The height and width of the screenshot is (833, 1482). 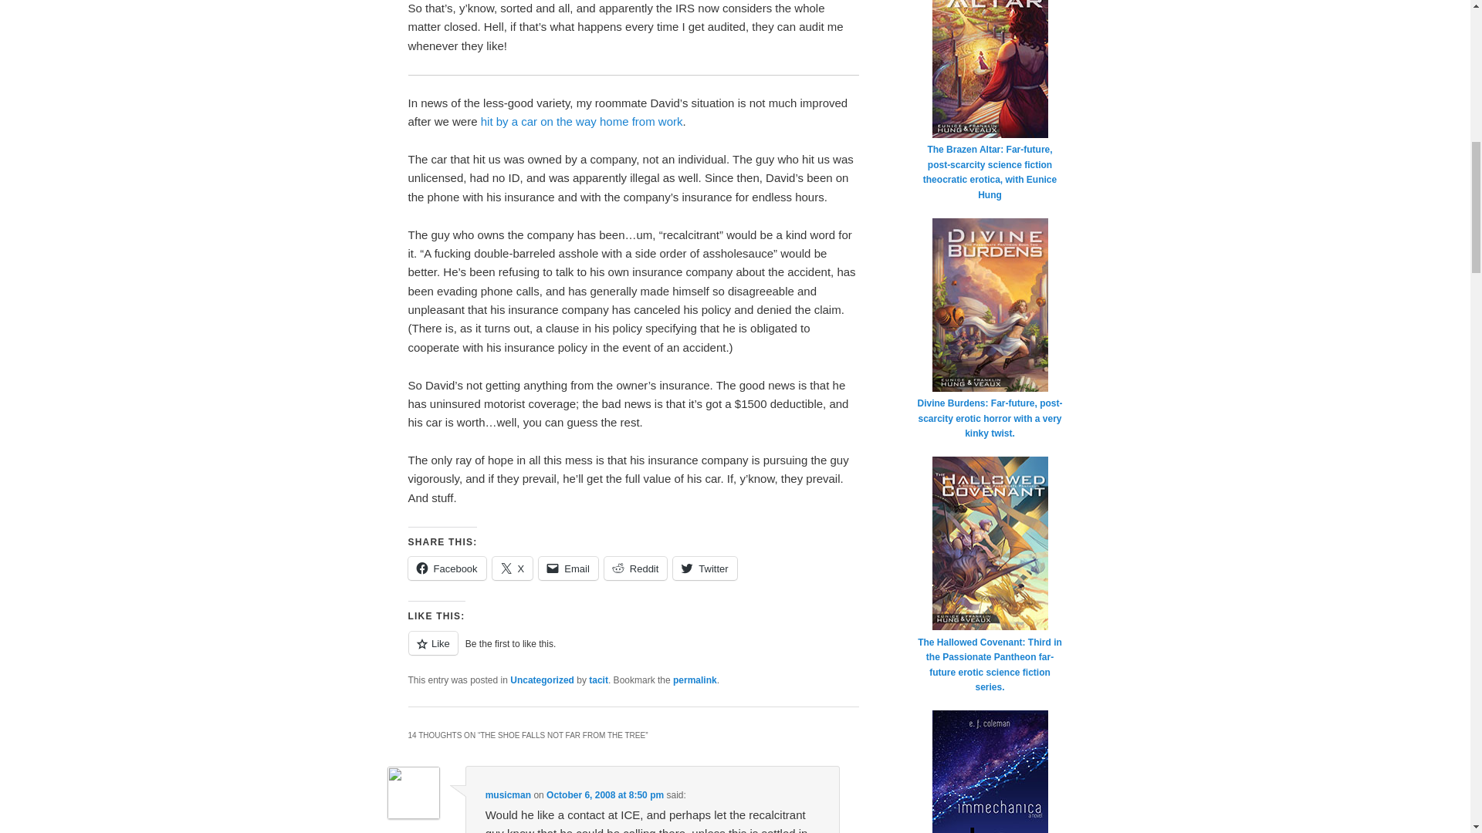 What do you see at coordinates (636, 568) in the screenshot?
I see `Reddit` at bounding box center [636, 568].